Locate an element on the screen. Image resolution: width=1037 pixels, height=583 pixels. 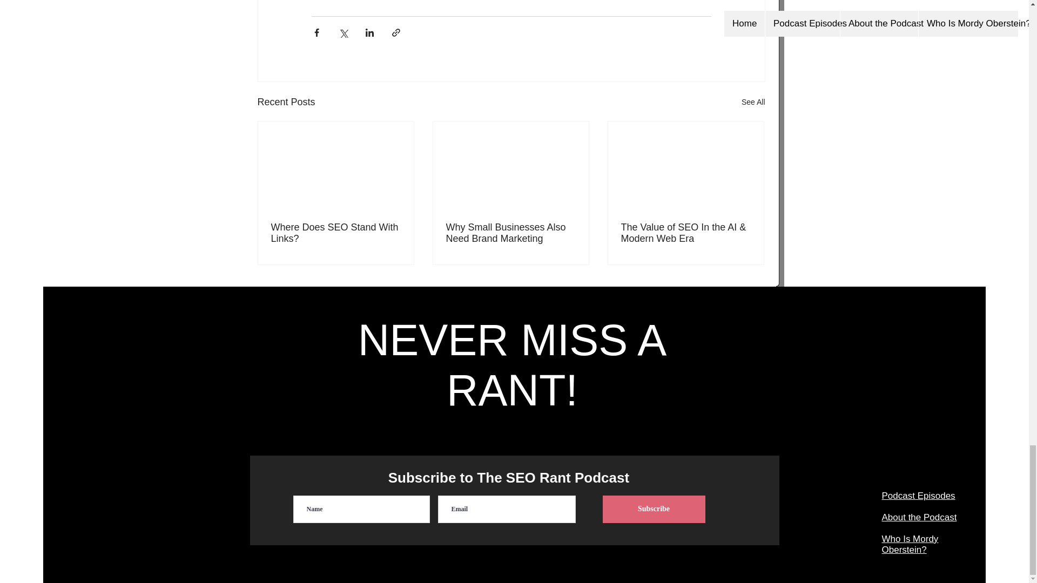
Where Does SEO Stand With Links? is located at coordinates (335, 233).